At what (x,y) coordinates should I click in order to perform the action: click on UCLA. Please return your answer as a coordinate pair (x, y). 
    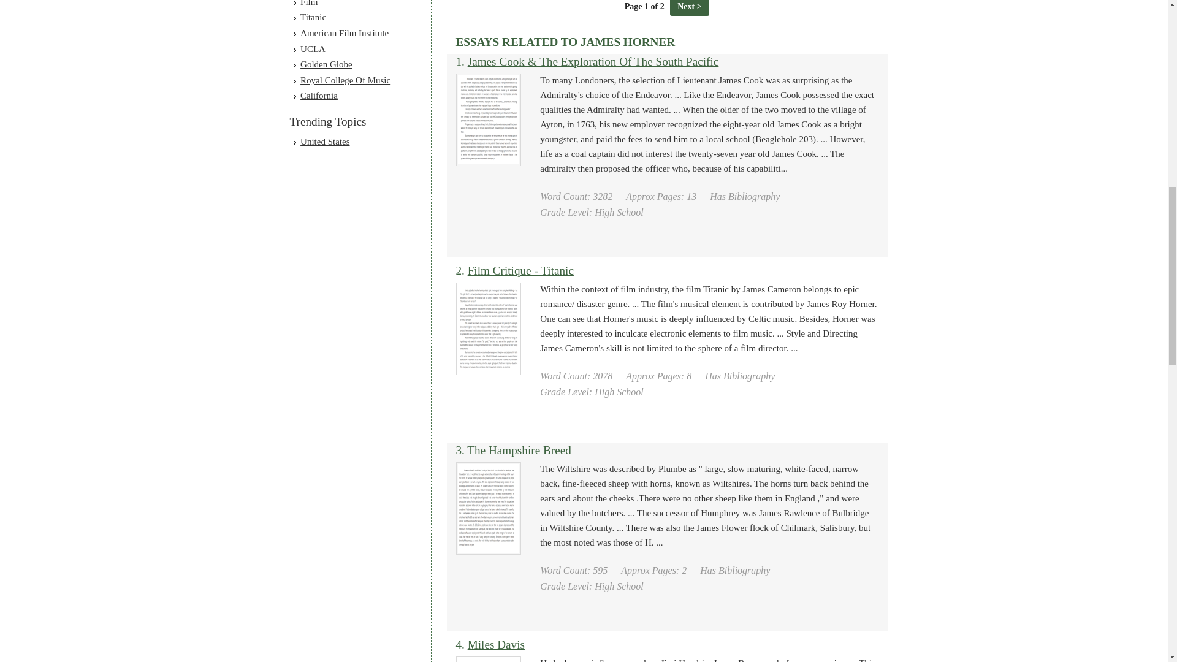
    Looking at the image, I should click on (313, 49).